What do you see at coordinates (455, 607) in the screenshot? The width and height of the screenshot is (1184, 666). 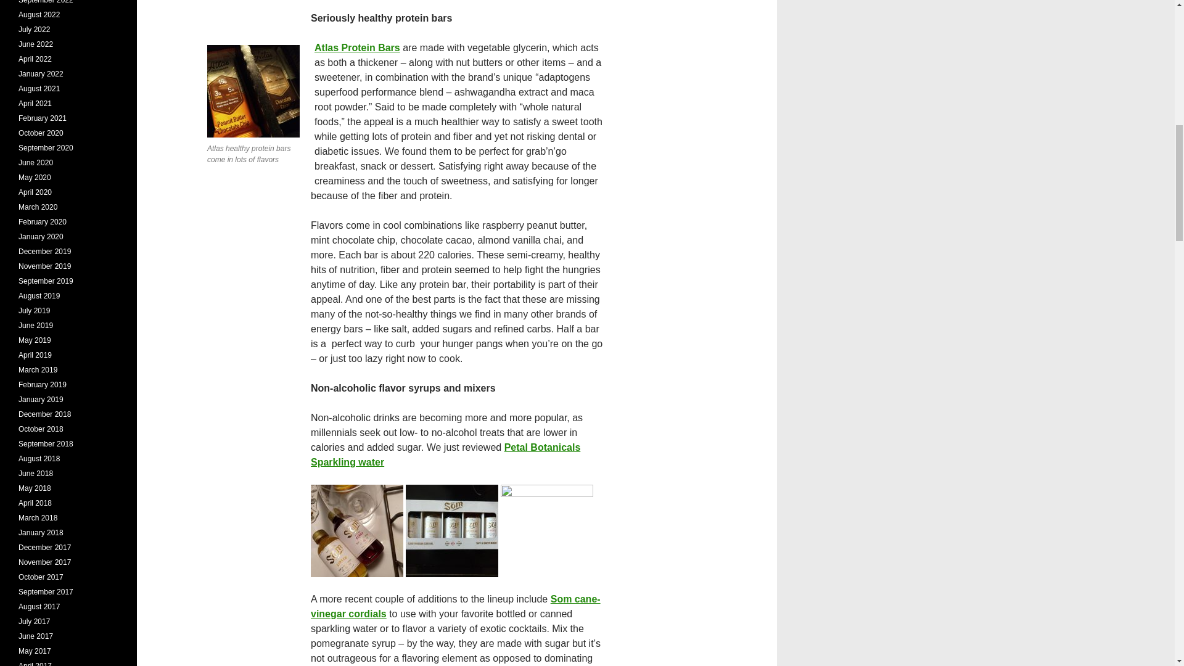 I see `Som cane-vinegar cordials` at bounding box center [455, 607].